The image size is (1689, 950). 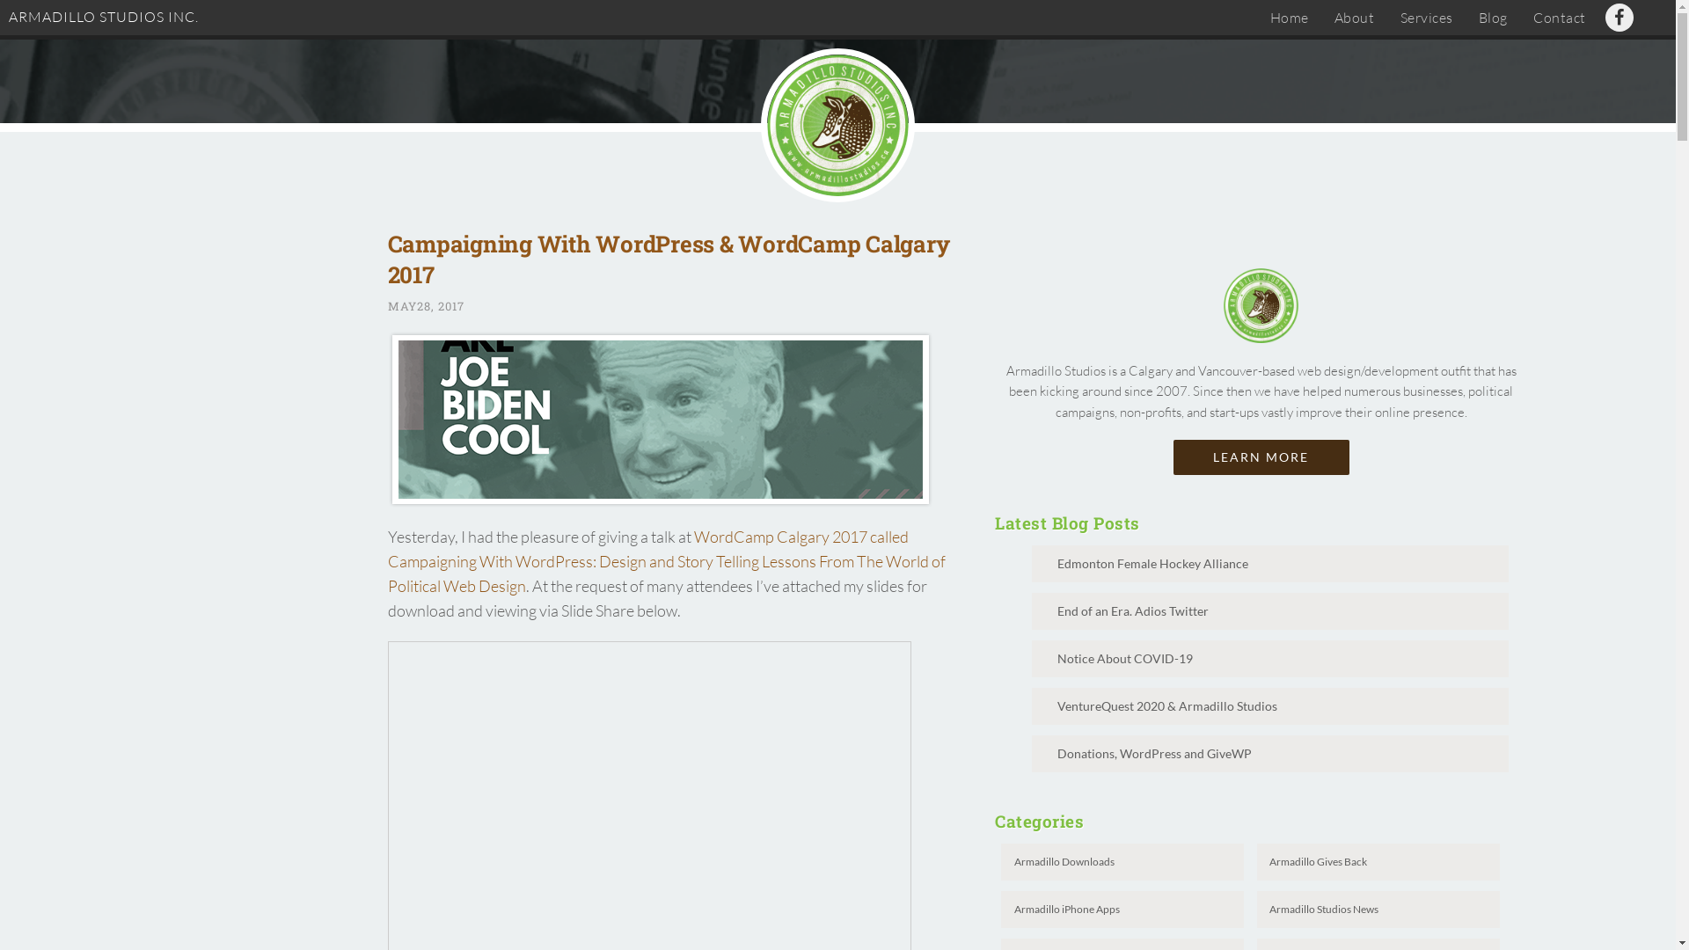 What do you see at coordinates (1270, 706) in the screenshot?
I see `VentureQuest 2020 & Armadillo Studios` at bounding box center [1270, 706].